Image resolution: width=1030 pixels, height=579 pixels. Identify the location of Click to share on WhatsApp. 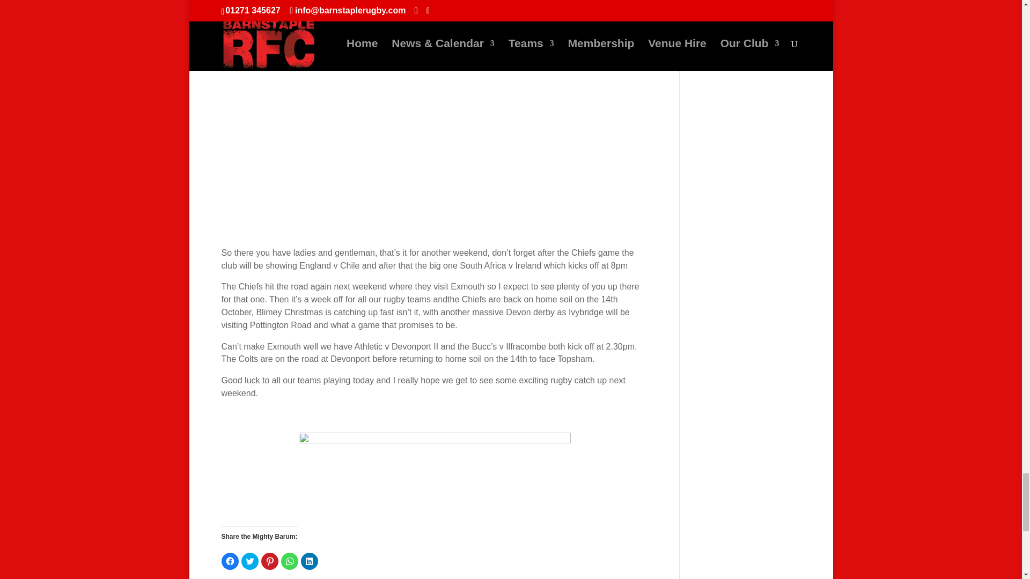
(290, 561).